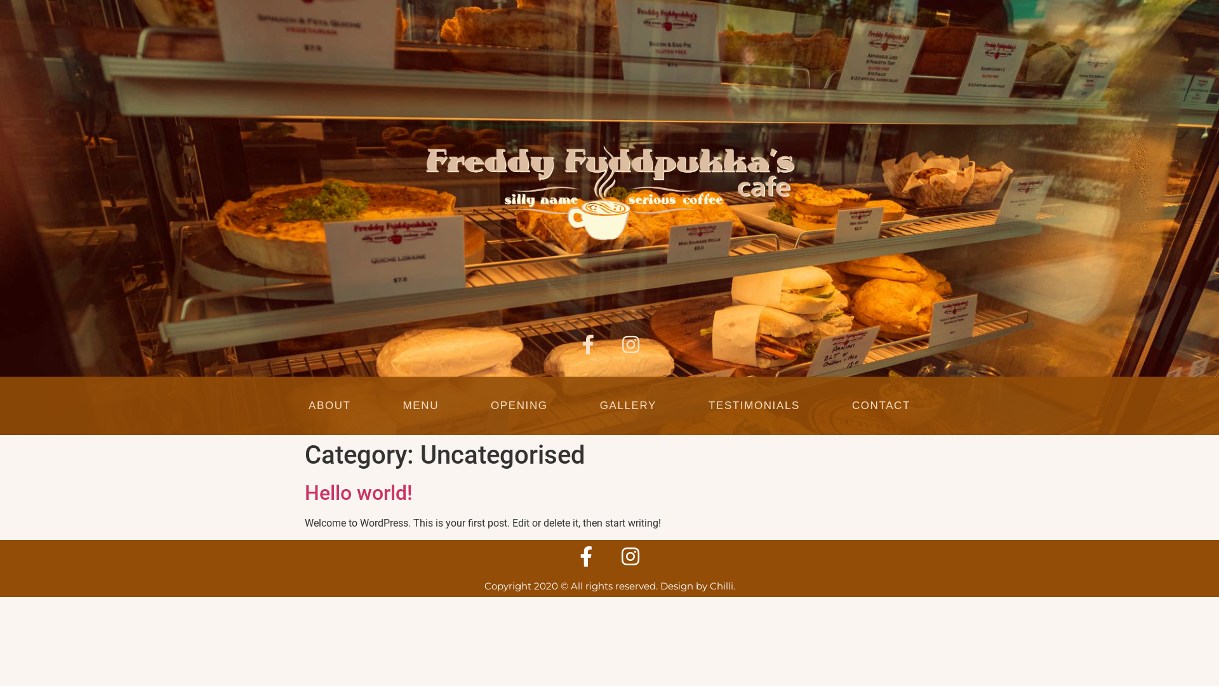 This screenshot has width=1219, height=686. I want to click on ABOUT, so click(330, 405).